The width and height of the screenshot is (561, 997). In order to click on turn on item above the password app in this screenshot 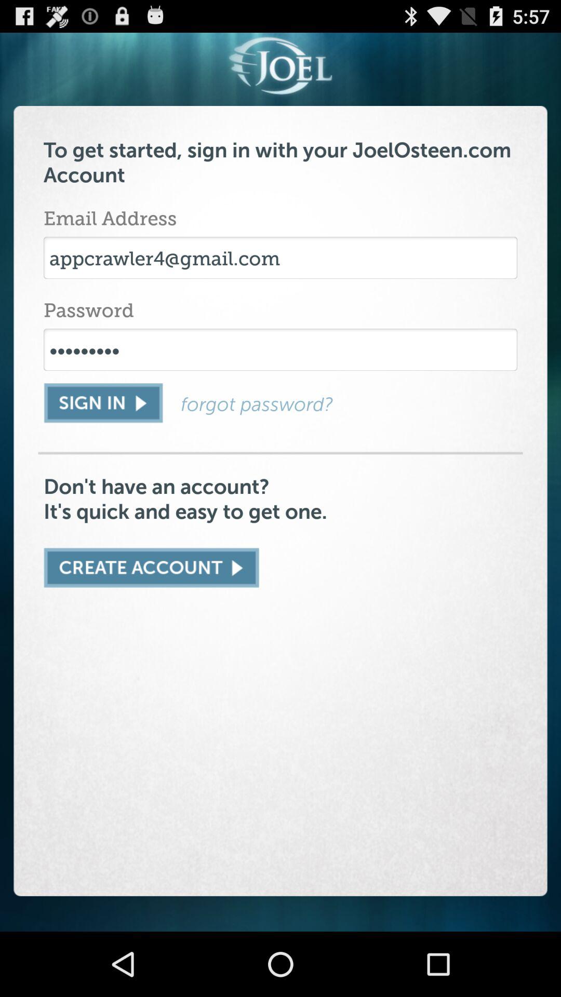, I will do `click(280, 258)`.